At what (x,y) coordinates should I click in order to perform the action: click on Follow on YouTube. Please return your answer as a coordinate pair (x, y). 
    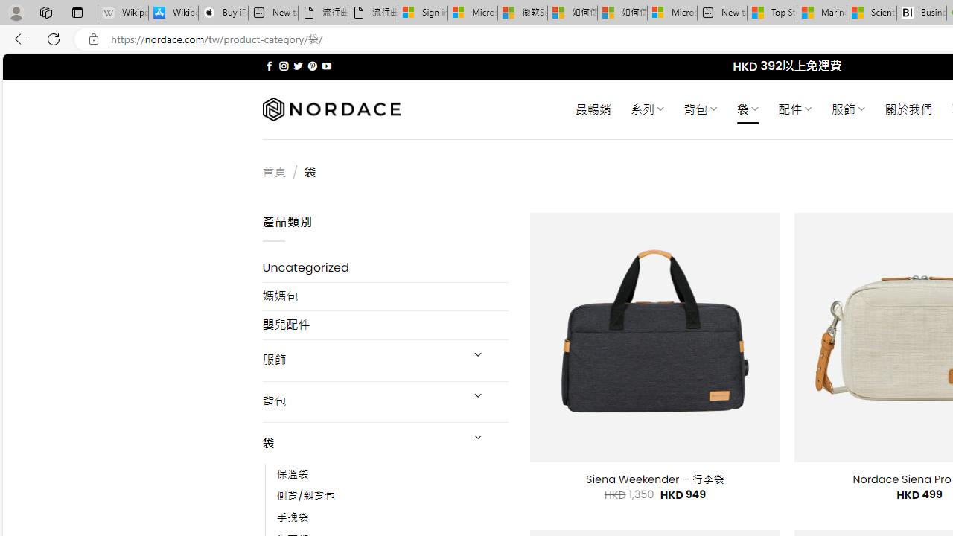
    Looking at the image, I should click on (326, 66).